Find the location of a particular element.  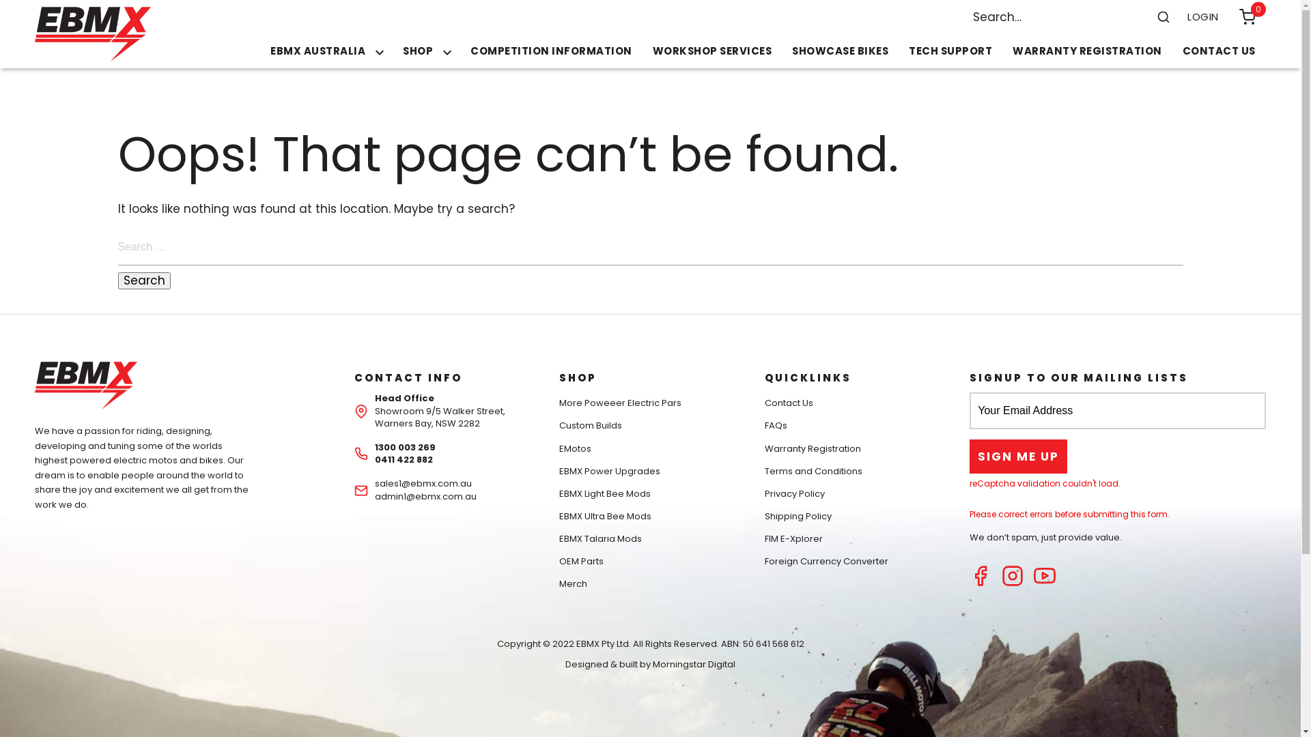

admin1@ebmx.com.au is located at coordinates (426, 497).